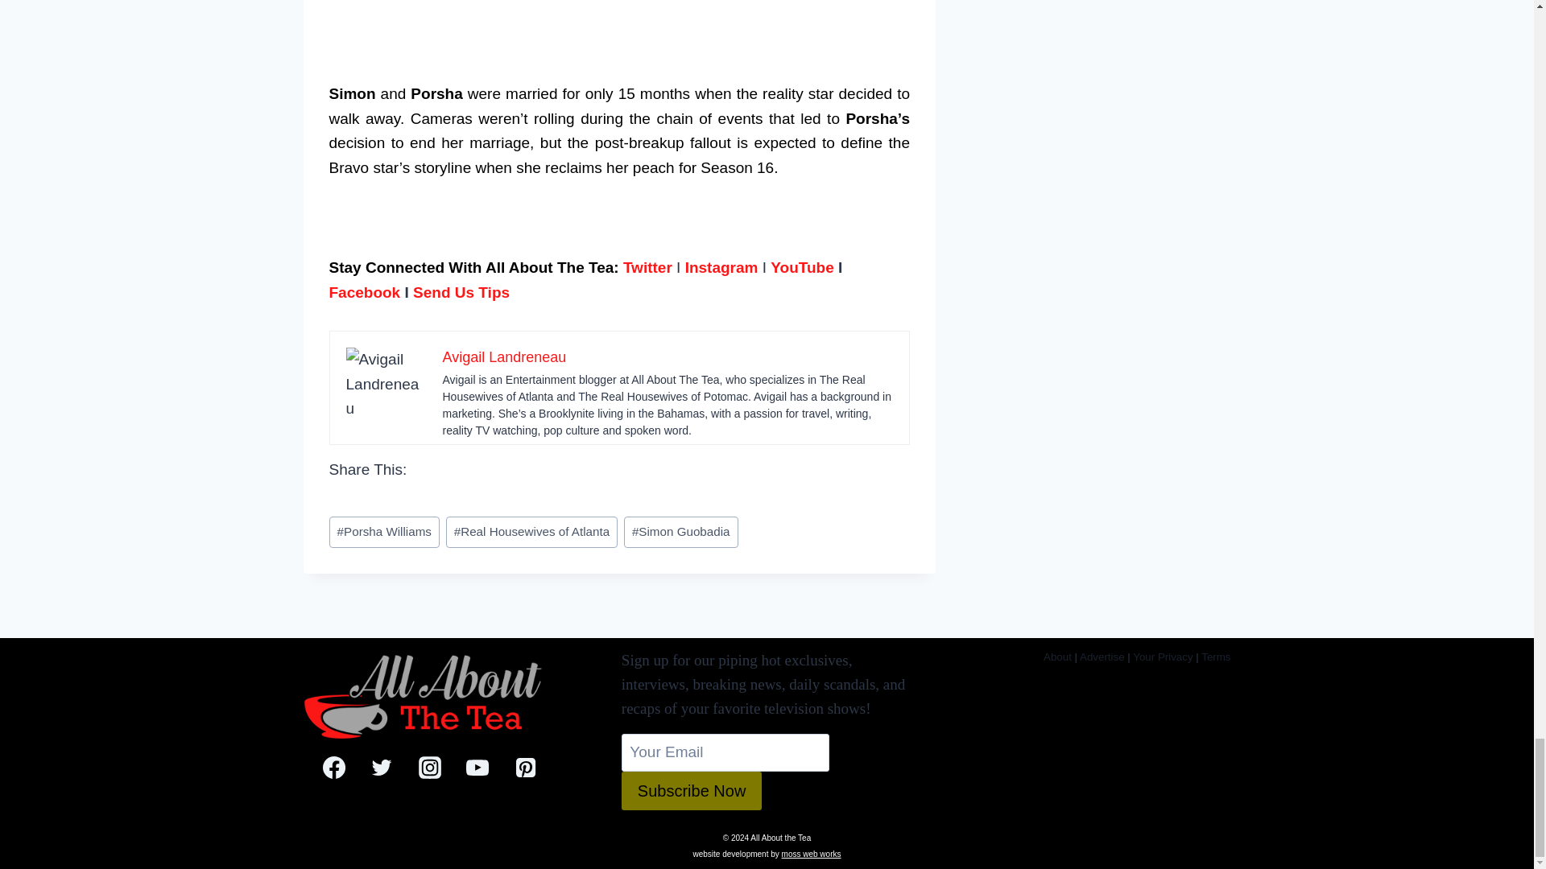  I want to click on Twitter, so click(647, 267).